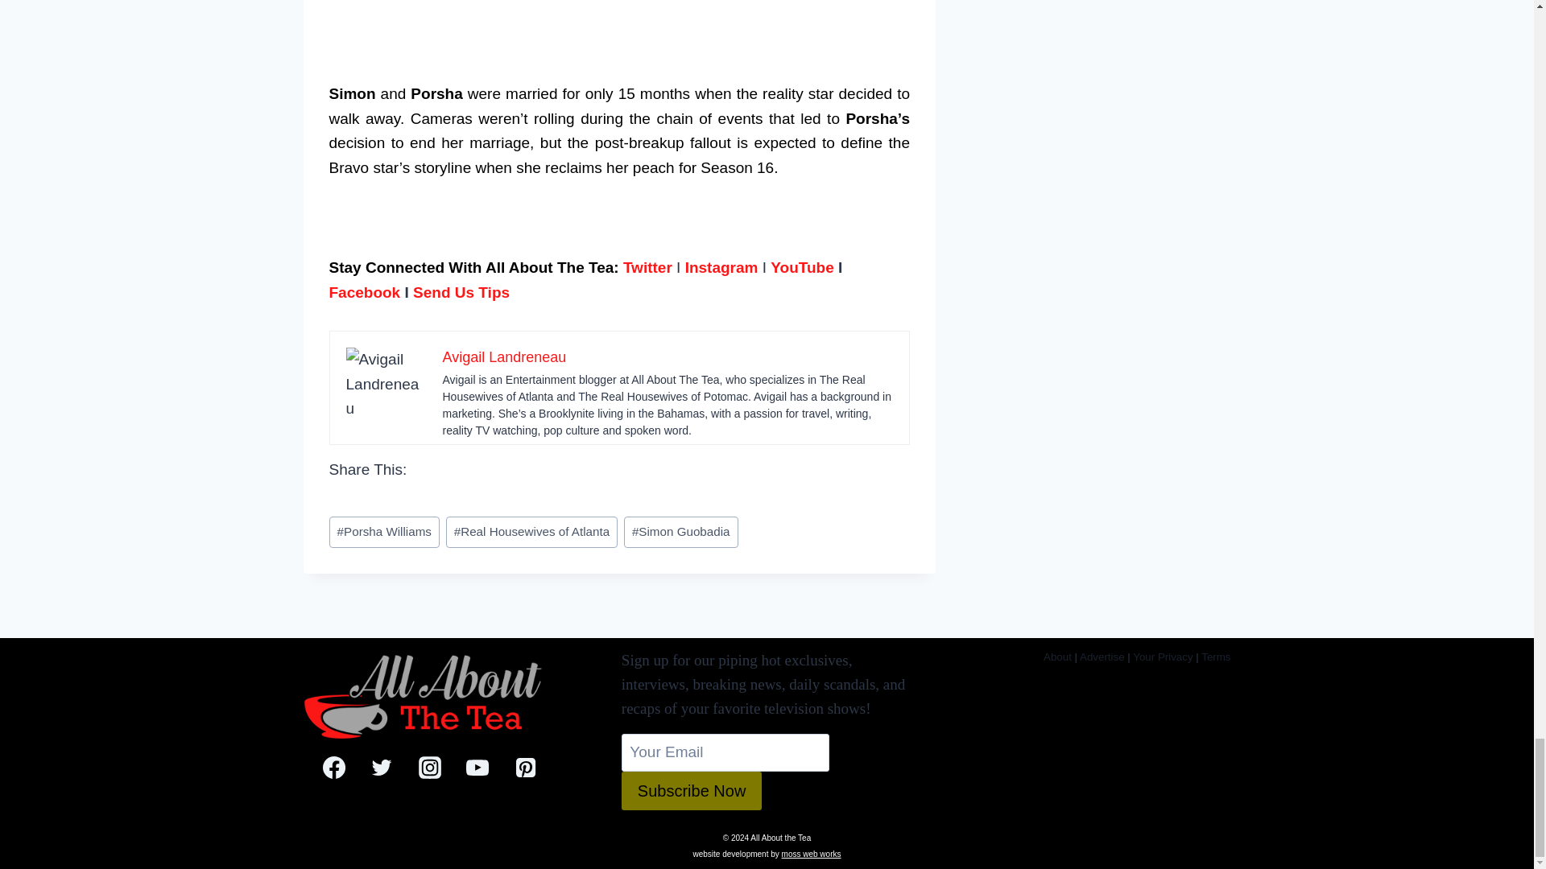  I want to click on Twitter, so click(647, 267).